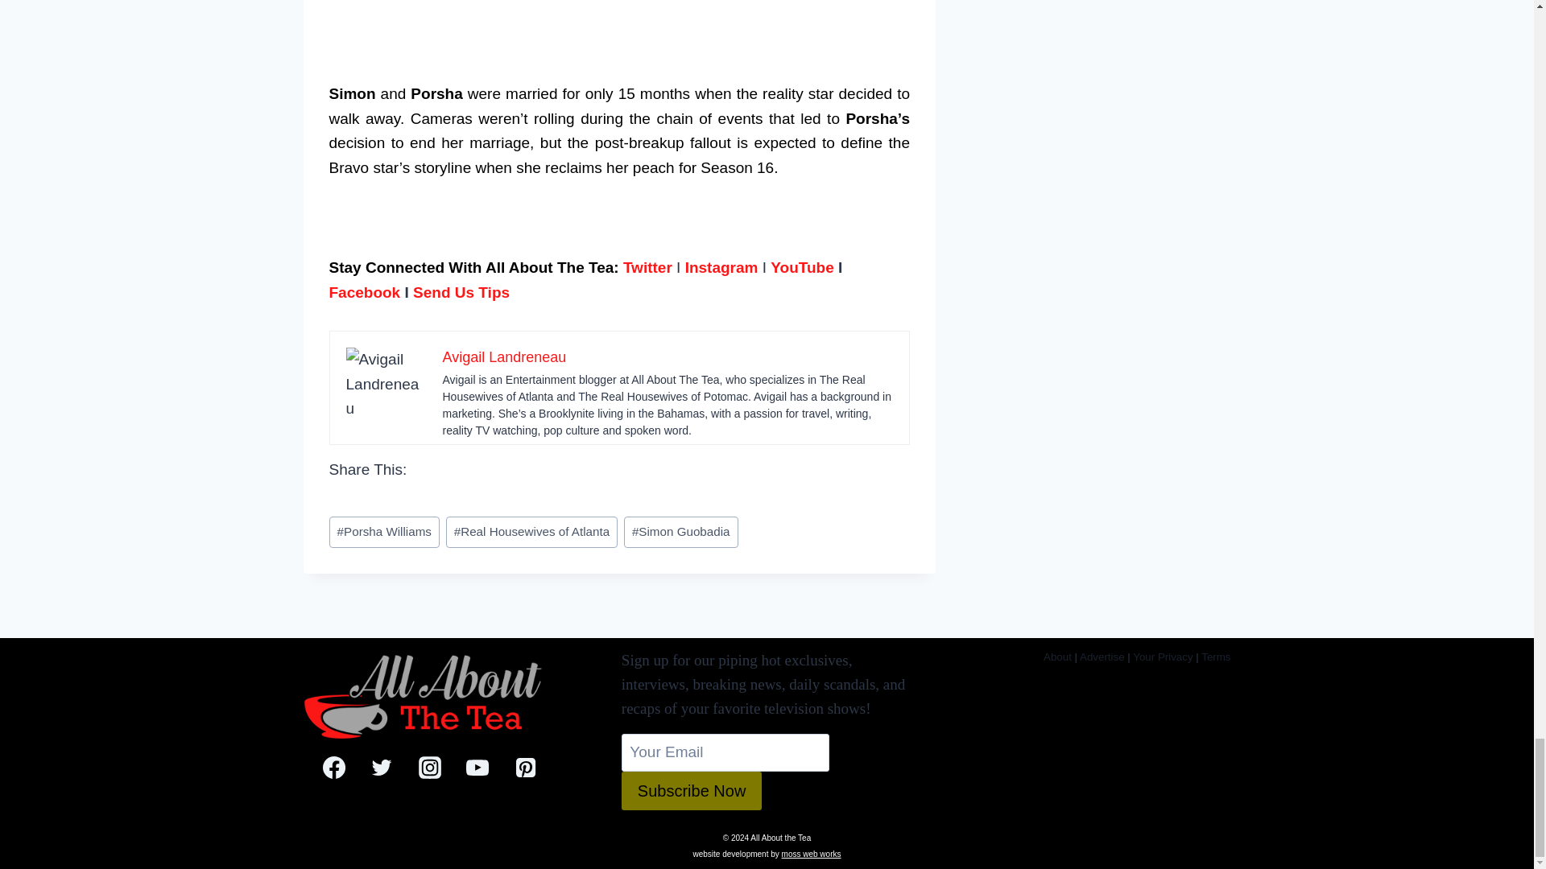  I want to click on Twitter, so click(647, 267).